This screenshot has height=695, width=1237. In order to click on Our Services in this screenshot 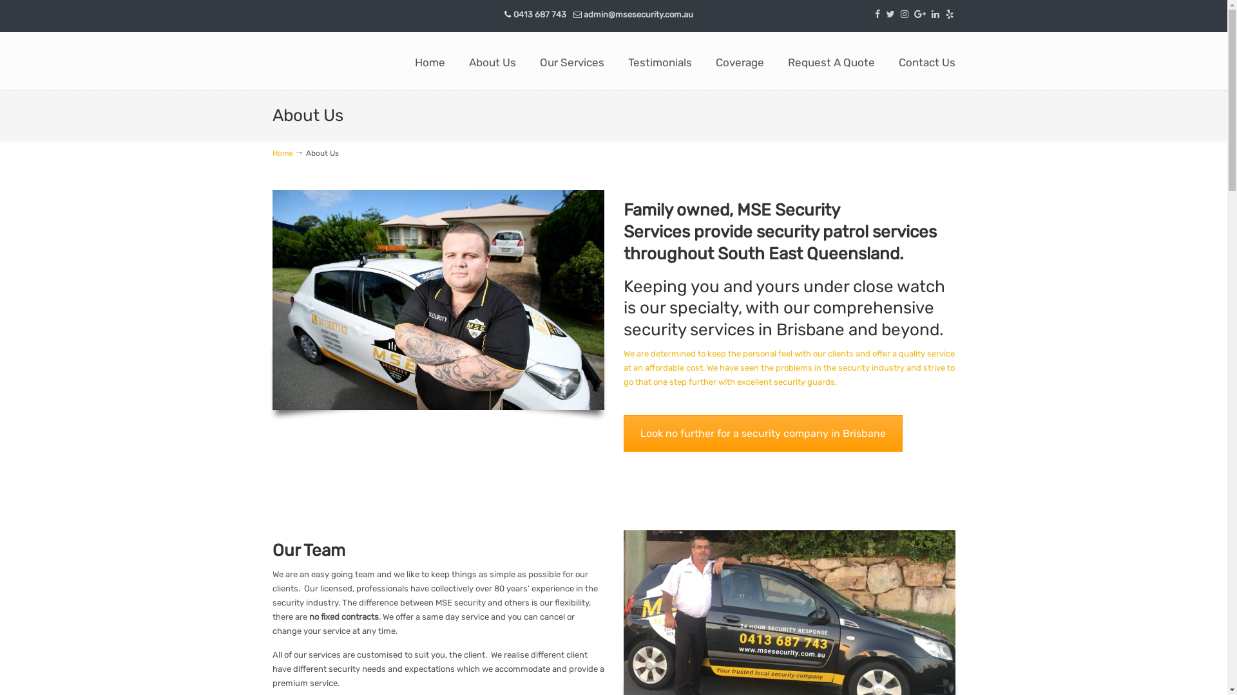, I will do `click(572, 62)`.